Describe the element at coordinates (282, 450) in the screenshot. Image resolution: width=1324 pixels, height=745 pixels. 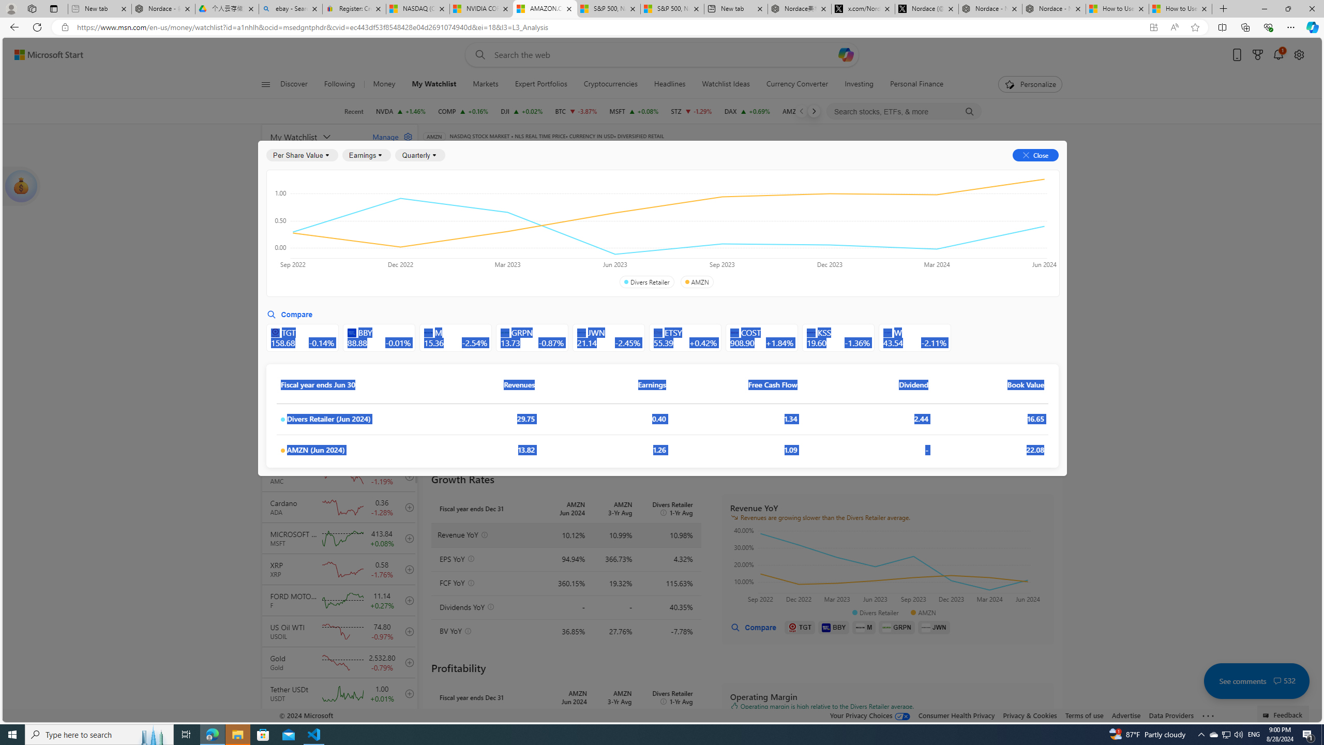
I see `Class: symbolDot-DS-EntryPoint1-2` at that location.